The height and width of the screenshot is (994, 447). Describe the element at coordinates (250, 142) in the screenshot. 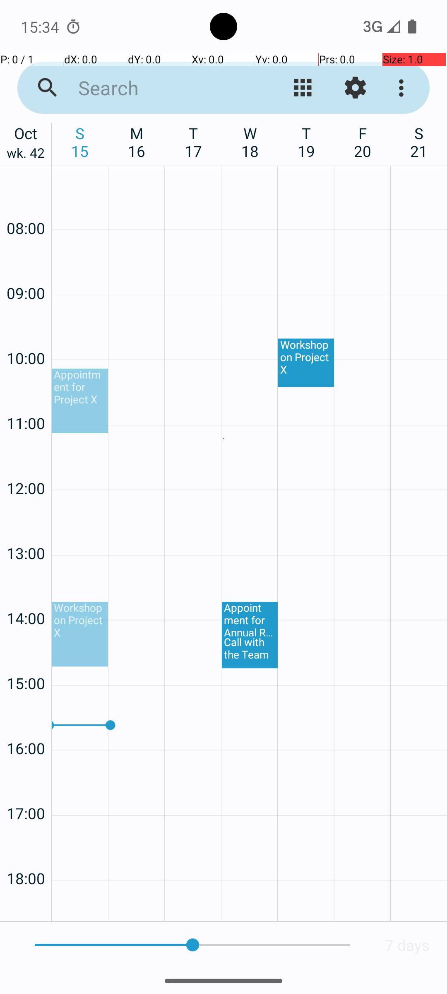

I see `W
18` at that location.